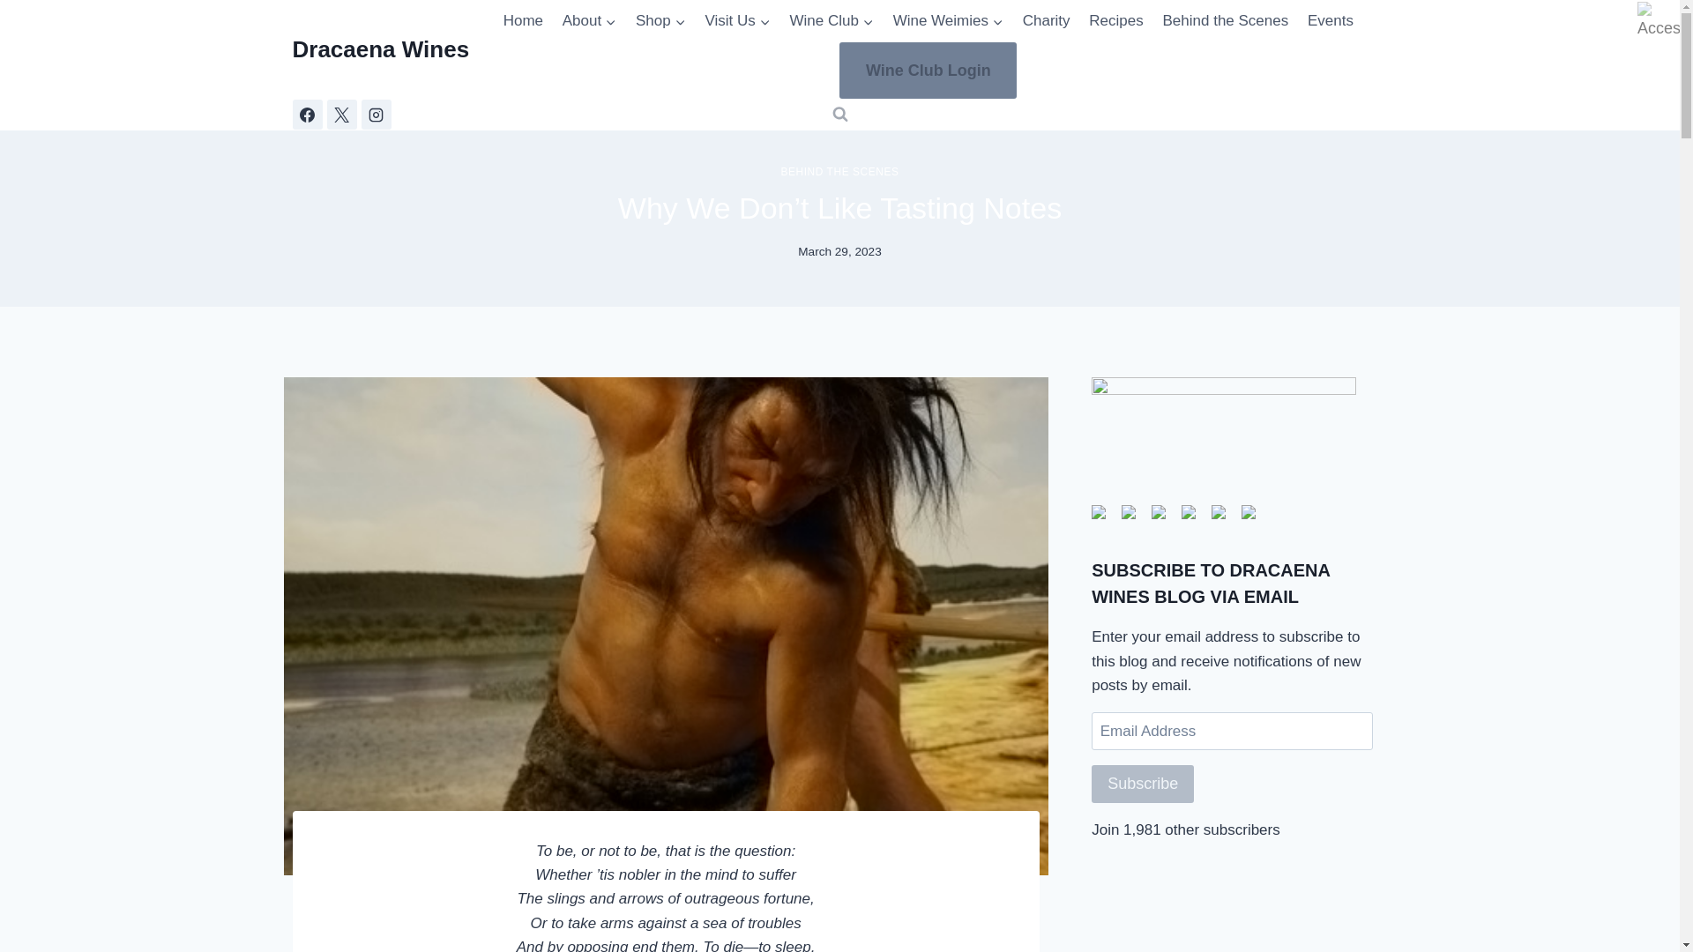 This screenshot has width=1693, height=952. Describe the element at coordinates (1159, 511) in the screenshot. I see `Our board on Pinterest` at that location.